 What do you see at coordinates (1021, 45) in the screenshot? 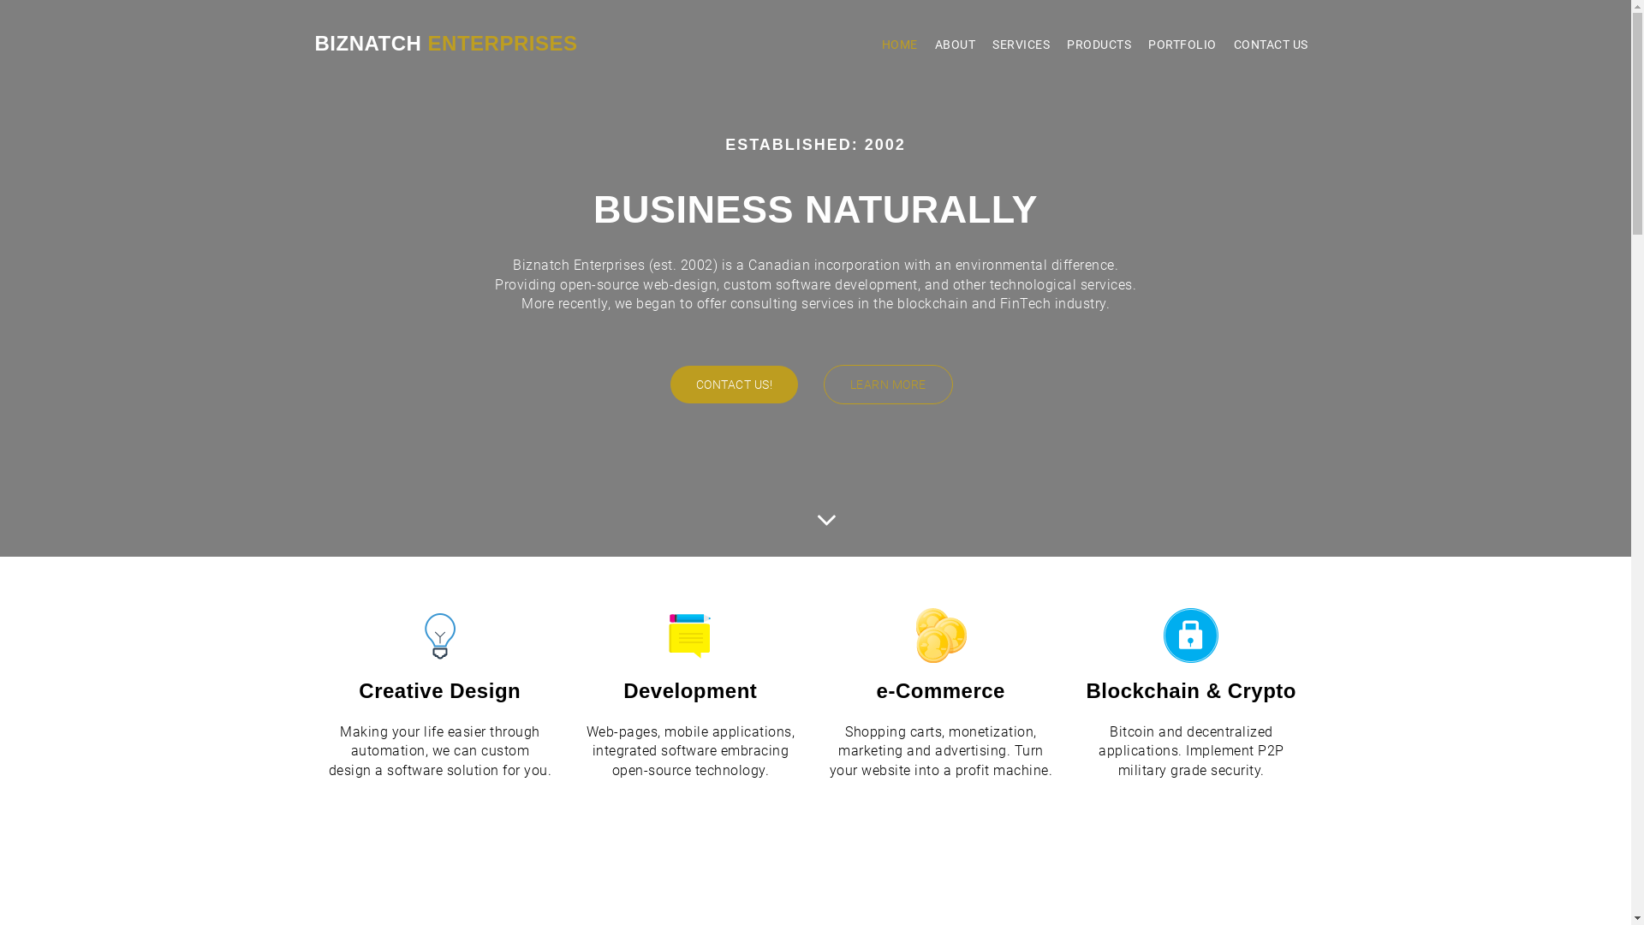
I see `SERVICES` at bounding box center [1021, 45].